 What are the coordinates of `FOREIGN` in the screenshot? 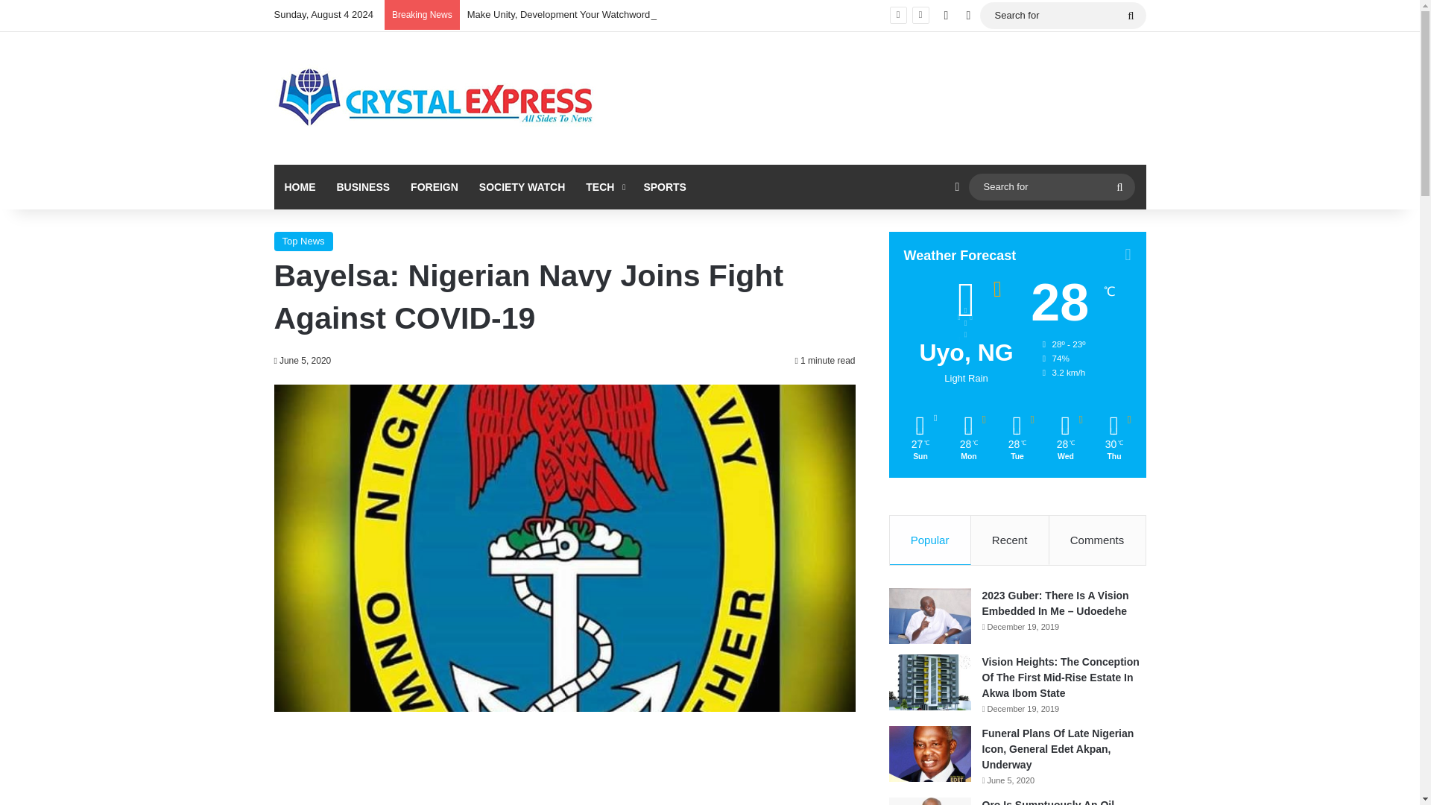 It's located at (435, 186).